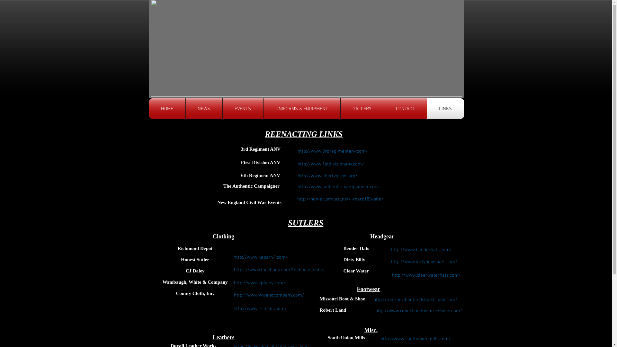 The height and width of the screenshot is (347, 617). Describe the element at coordinates (260, 282) in the screenshot. I see `http://www.cjdaley.com/` at that location.